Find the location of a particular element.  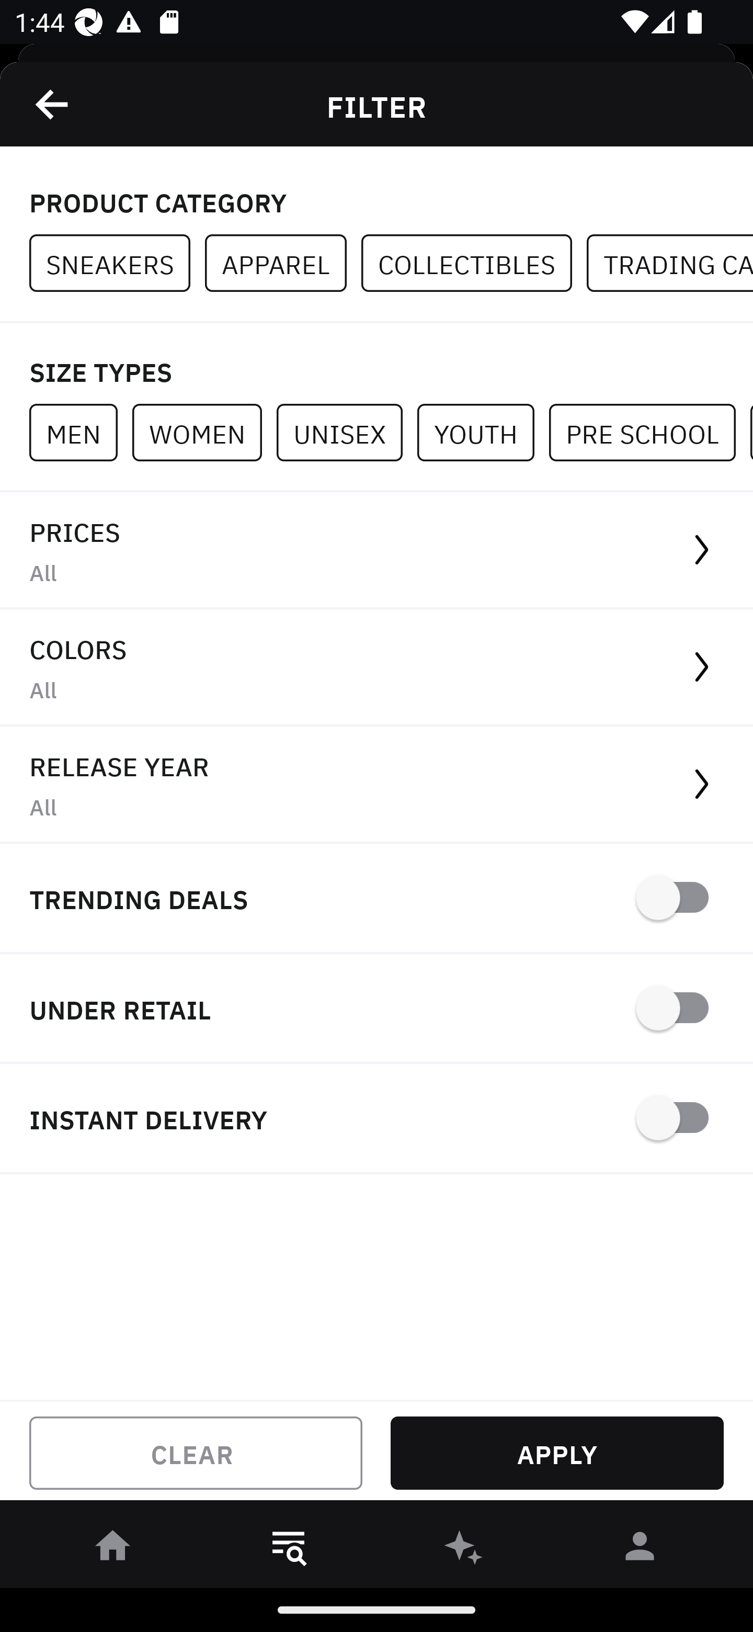

󱎸 is located at coordinates (289, 1549).